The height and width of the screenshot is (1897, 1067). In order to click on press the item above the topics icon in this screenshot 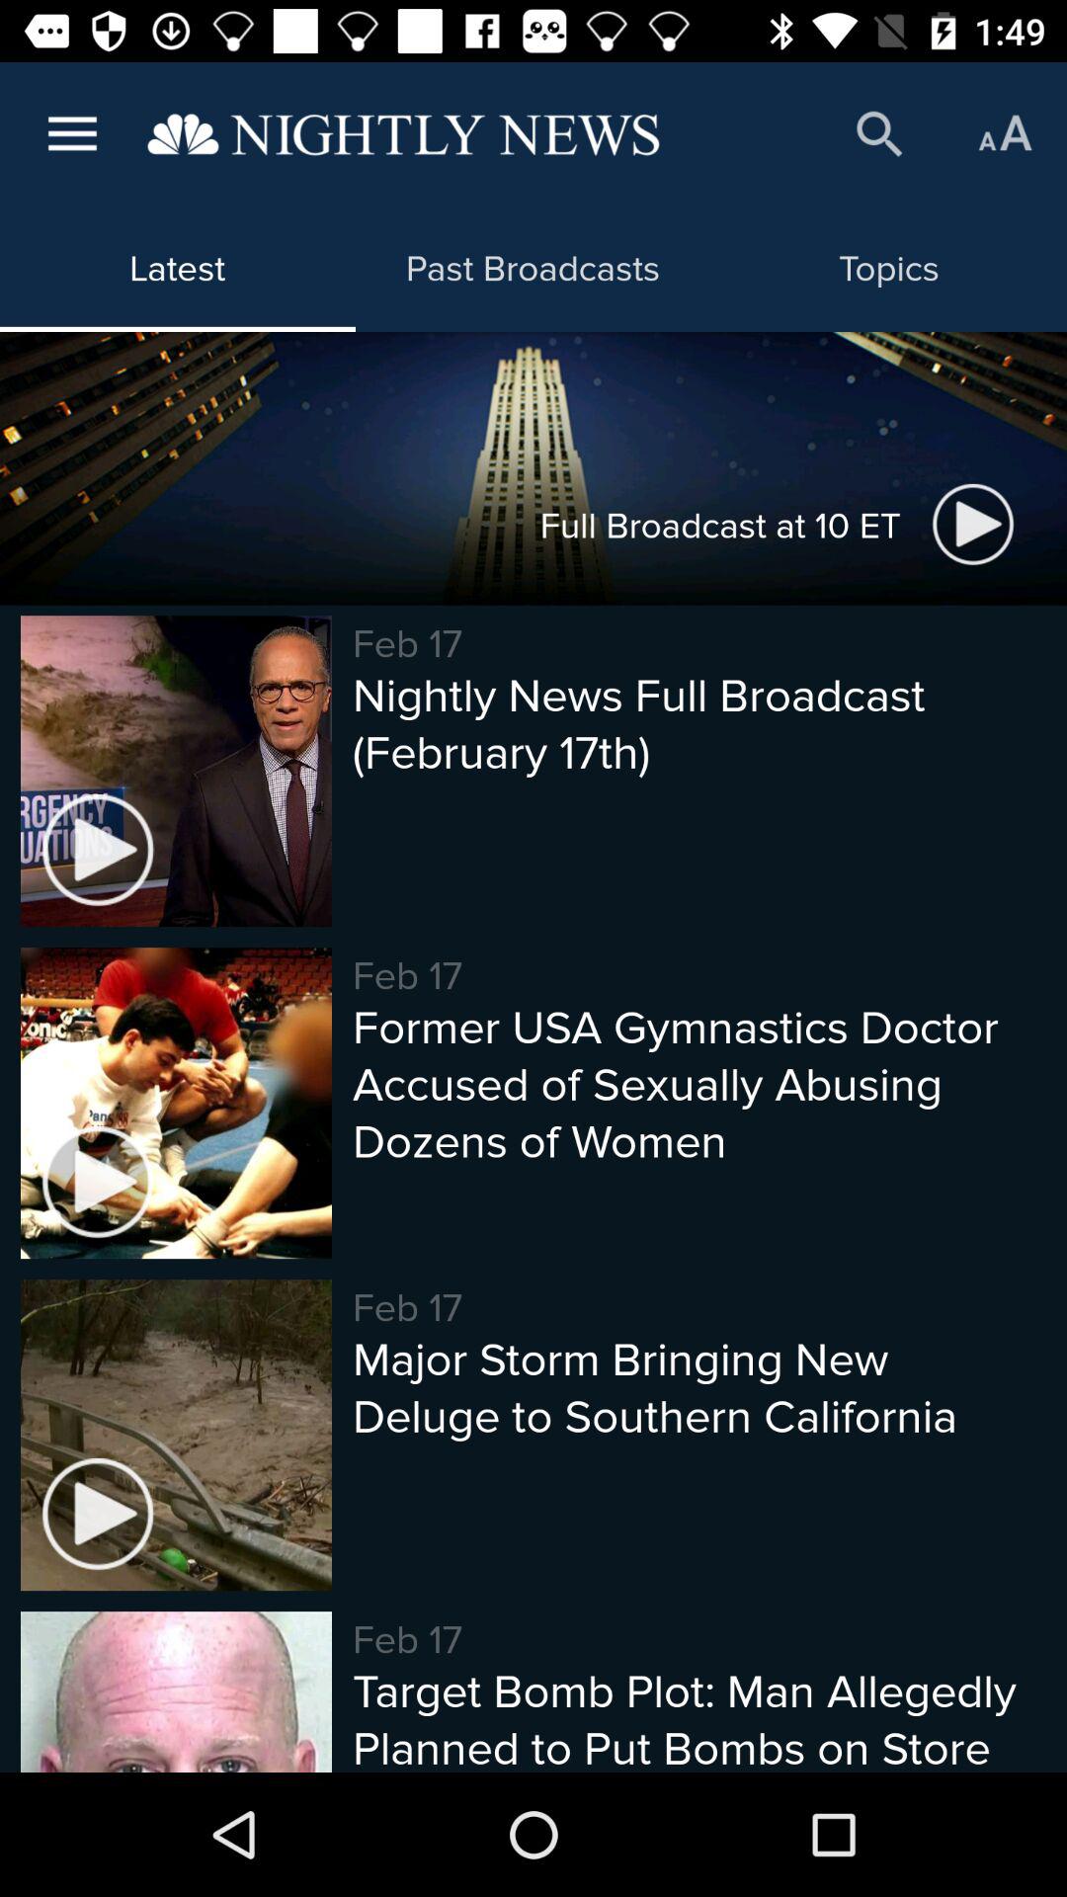, I will do `click(1004, 134)`.